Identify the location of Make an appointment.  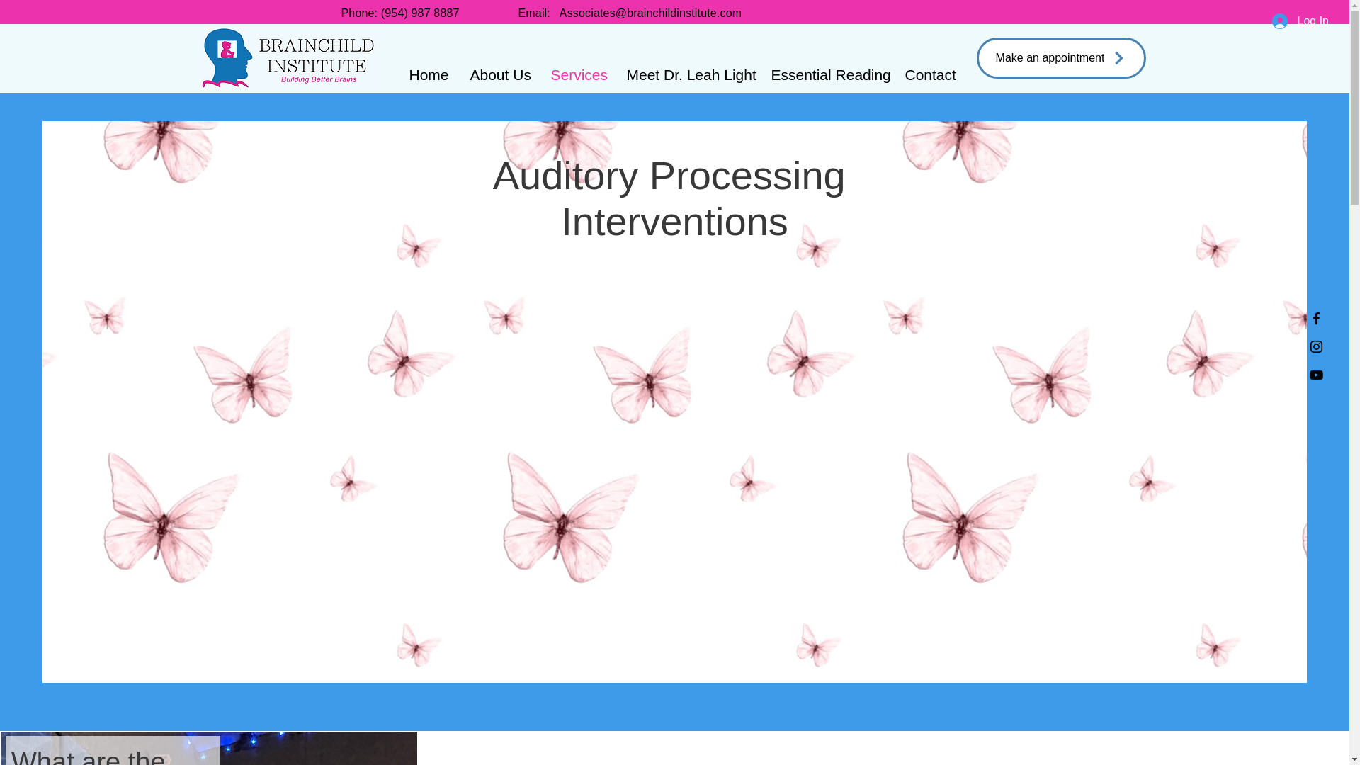
(1060, 58).